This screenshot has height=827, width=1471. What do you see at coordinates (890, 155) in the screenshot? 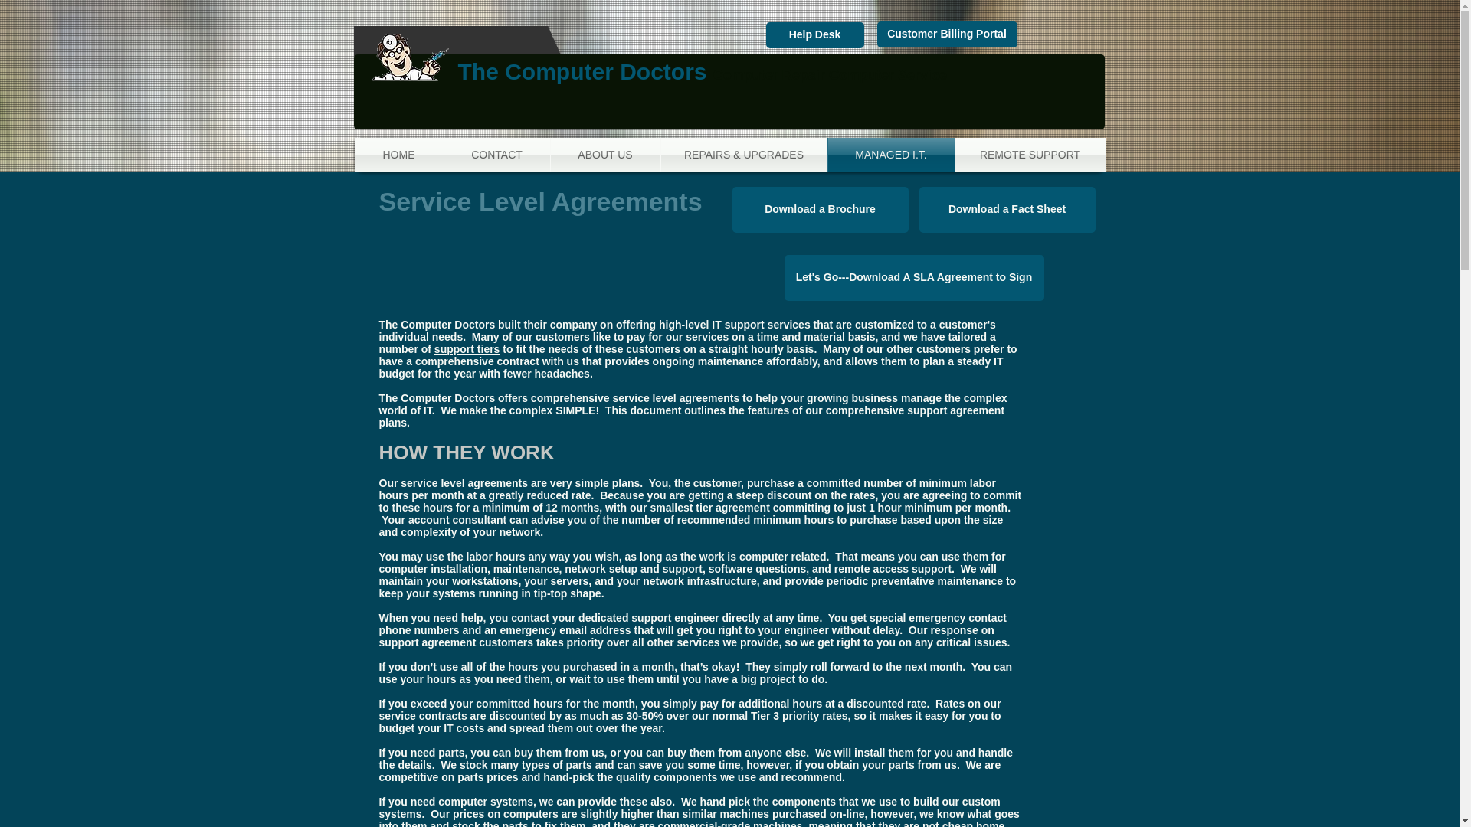
I see `MANAGED I.T.` at bounding box center [890, 155].